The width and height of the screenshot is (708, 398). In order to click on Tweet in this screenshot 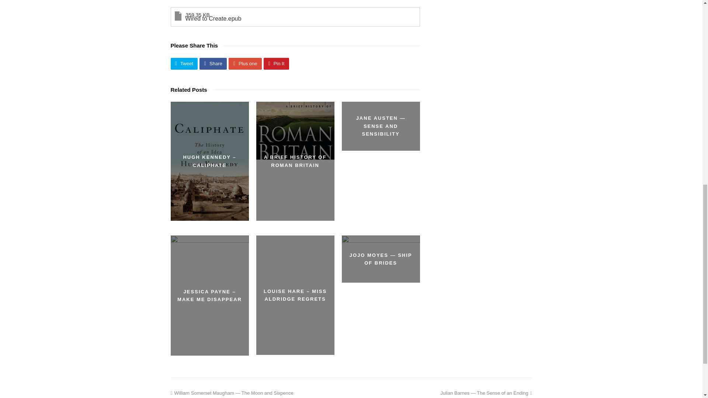, I will do `click(184, 63)`.